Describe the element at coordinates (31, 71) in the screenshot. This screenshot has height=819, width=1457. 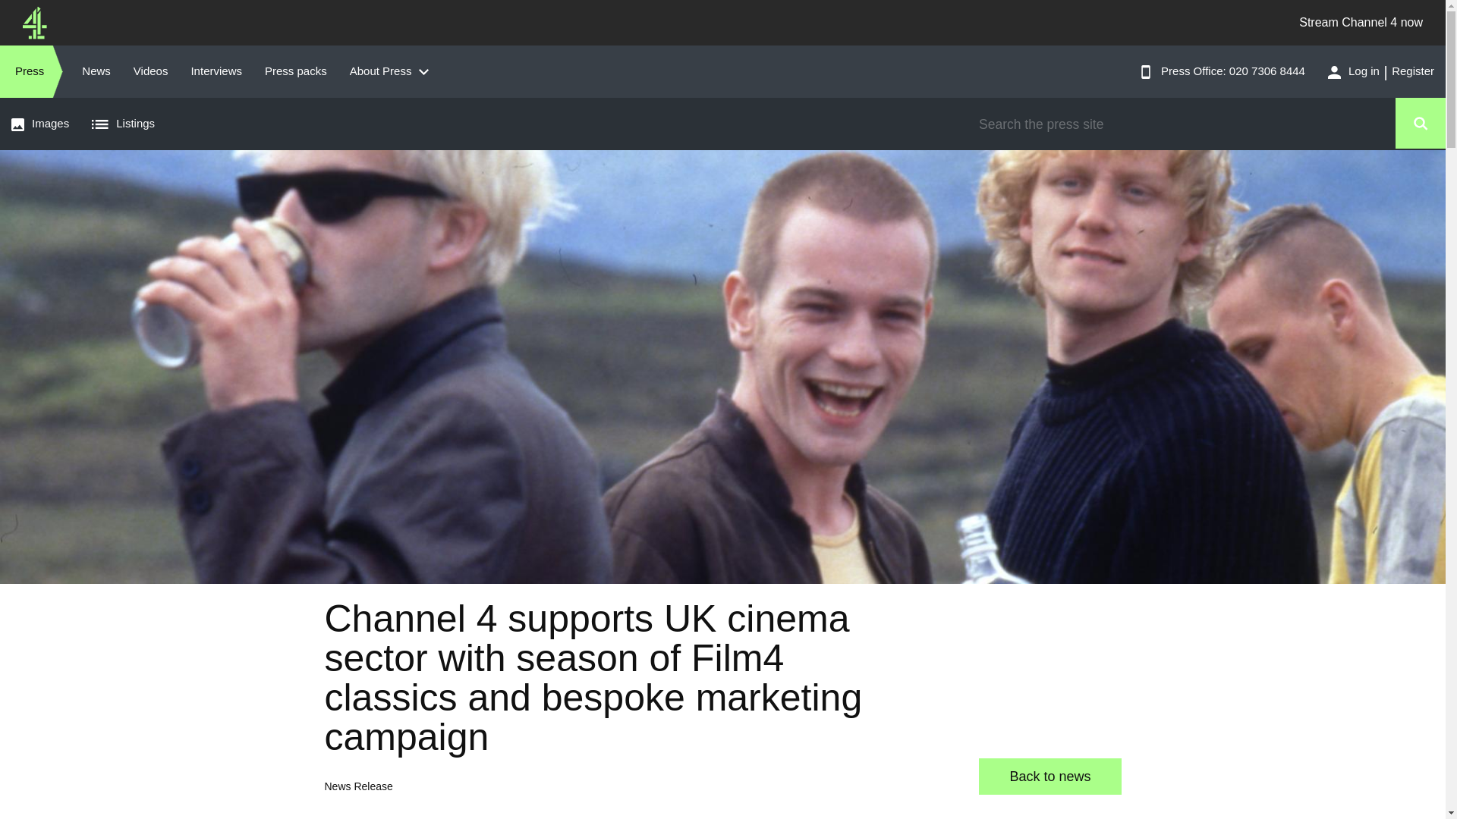
I see `Press` at that location.